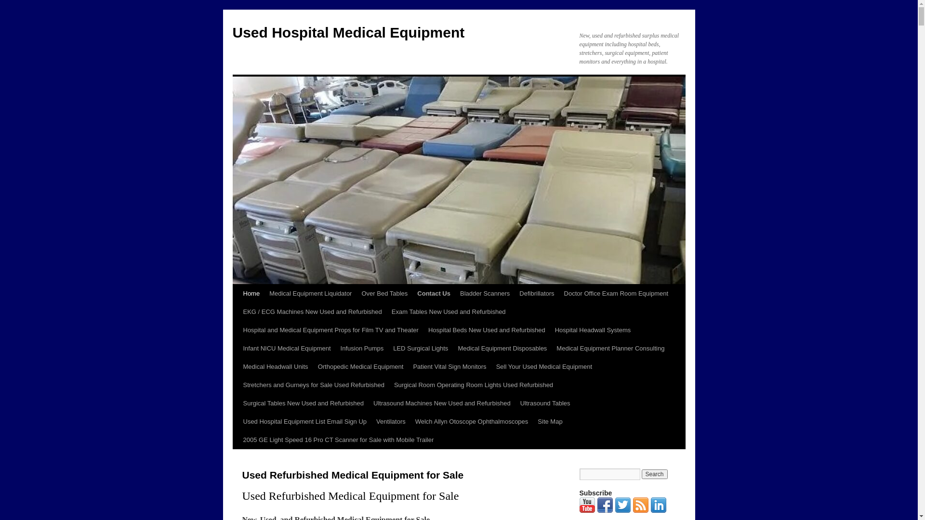 The height and width of the screenshot is (520, 925). Describe the element at coordinates (544, 367) in the screenshot. I see `Sell Your Used Medical Equipment` at that location.